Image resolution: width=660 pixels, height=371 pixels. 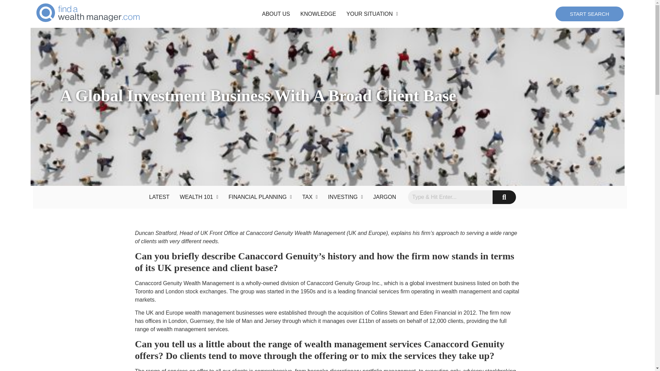 I want to click on FINANCIAL PLANNING, so click(x=260, y=197).